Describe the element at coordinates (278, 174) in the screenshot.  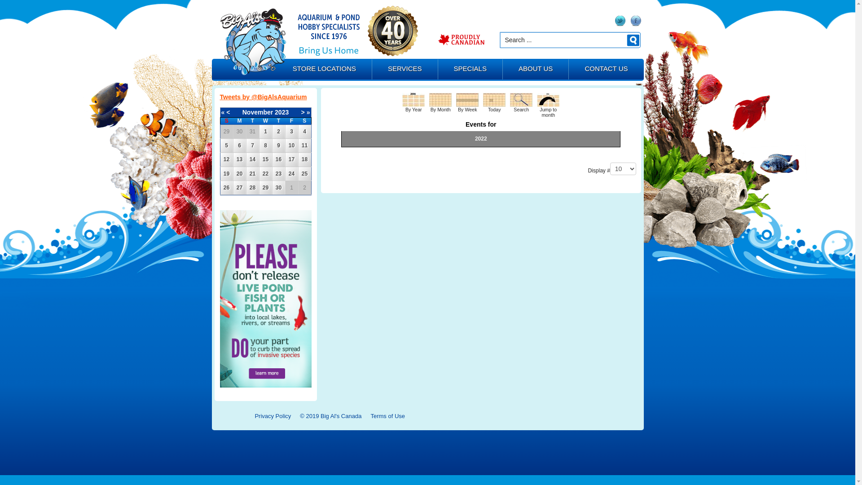
I see `23` at that location.